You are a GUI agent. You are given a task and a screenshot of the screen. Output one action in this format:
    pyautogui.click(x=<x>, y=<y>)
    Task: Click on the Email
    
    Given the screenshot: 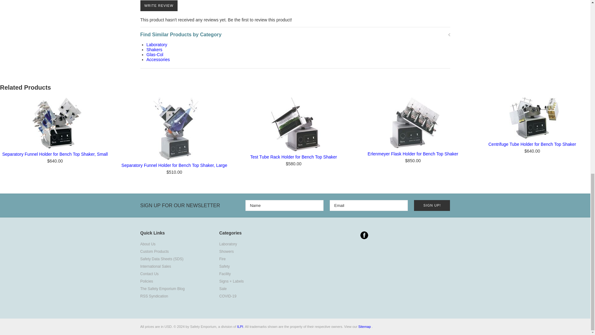 What is the action you would take?
    pyautogui.click(x=368, y=205)
    